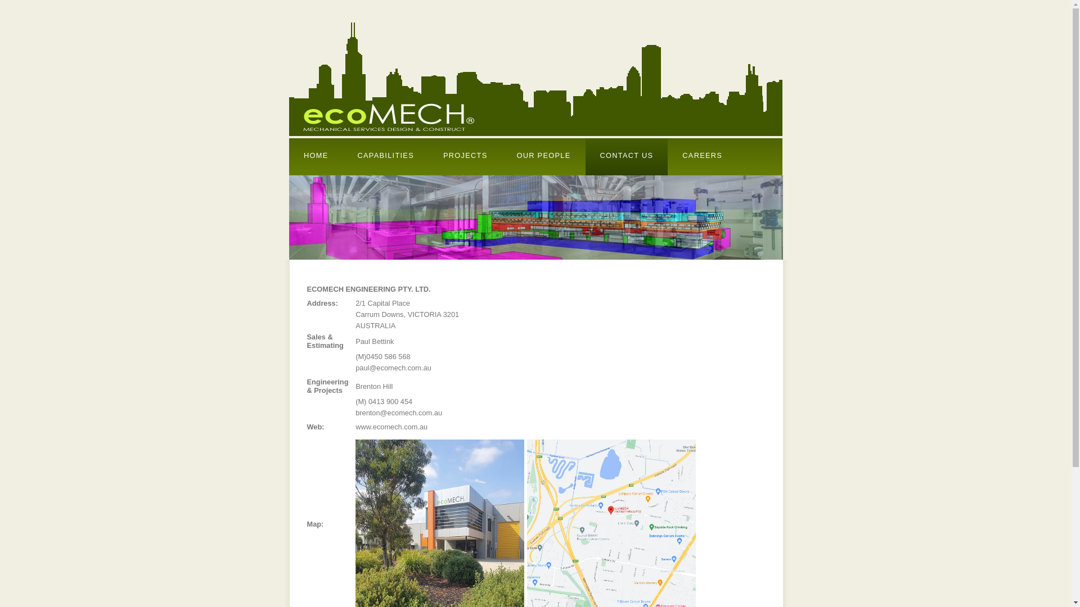 Image resolution: width=1080 pixels, height=607 pixels. What do you see at coordinates (627, 155) in the screenshot?
I see `CONTACT US` at bounding box center [627, 155].